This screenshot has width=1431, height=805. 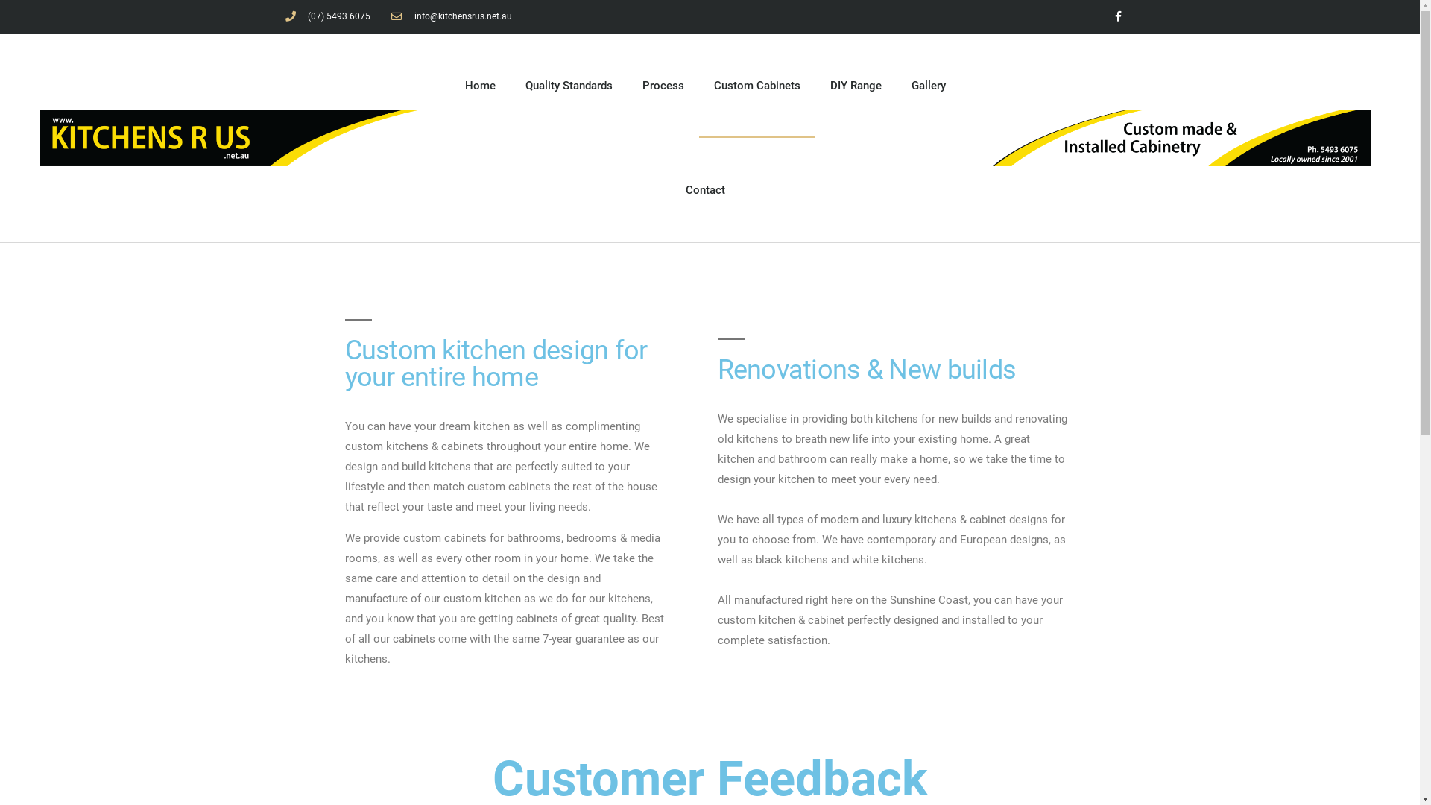 I want to click on Custom Cabinets, so click(x=757, y=86).